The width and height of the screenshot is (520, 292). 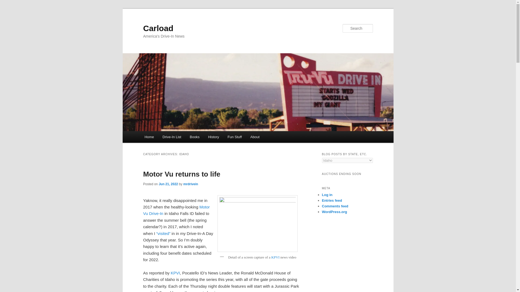 What do you see at coordinates (275, 257) in the screenshot?
I see `KPVI` at bounding box center [275, 257].